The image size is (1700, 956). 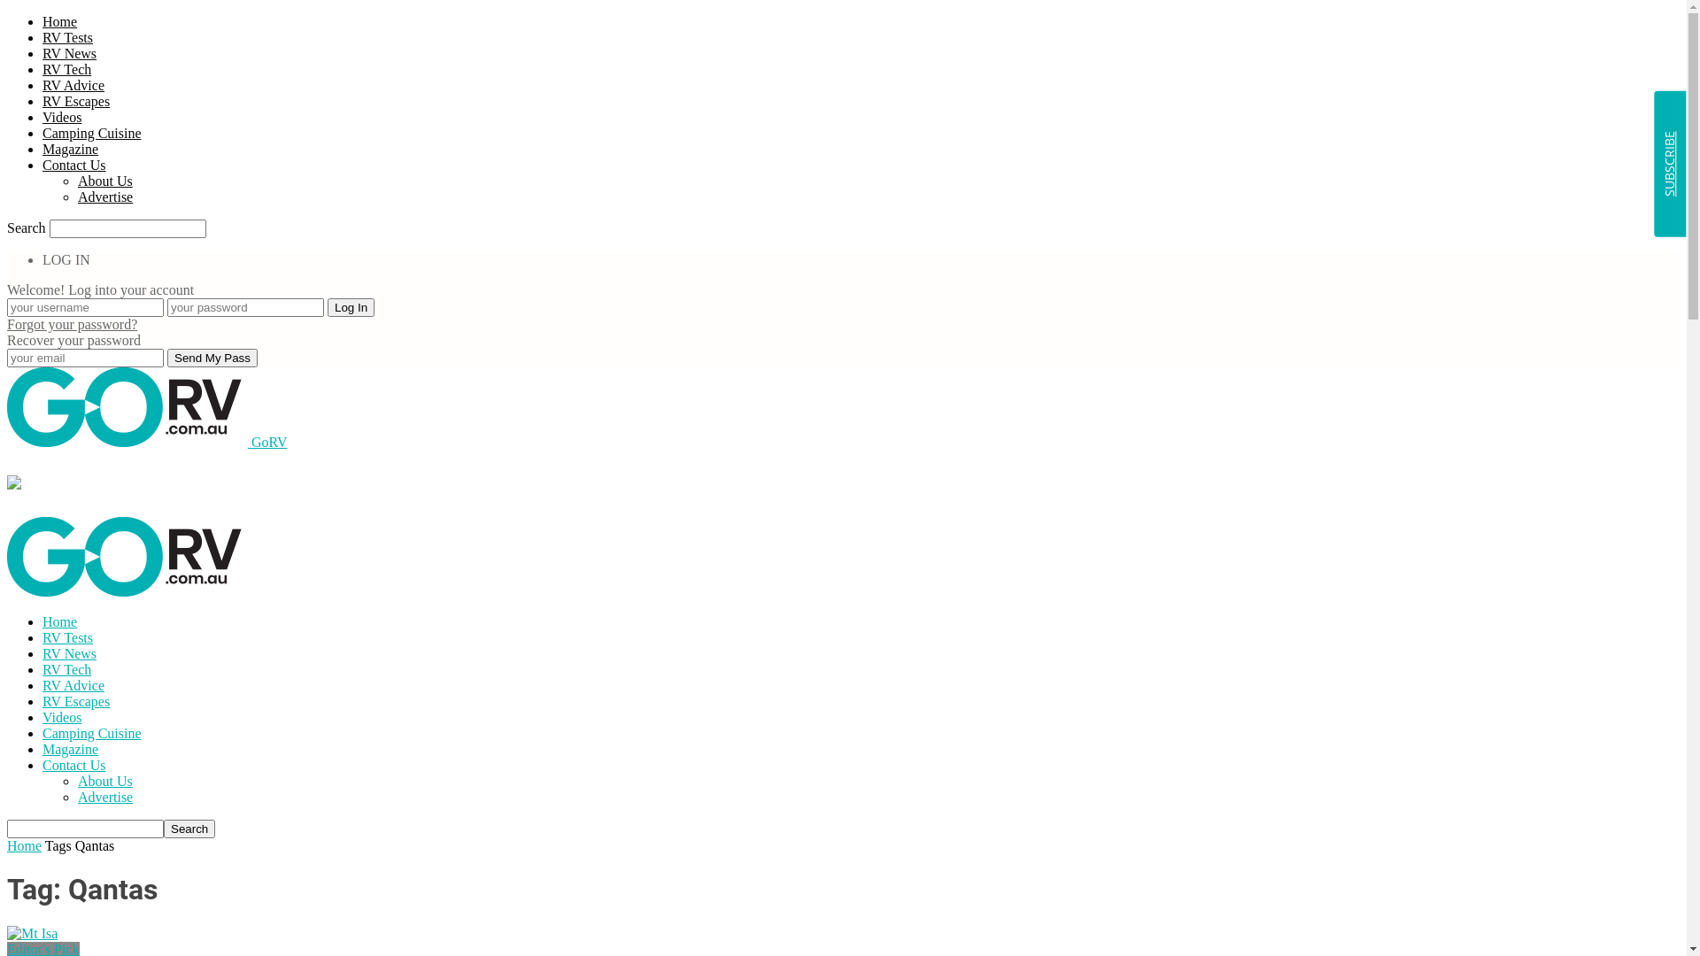 I want to click on Forgot your password?, so click(x=73, y=324).